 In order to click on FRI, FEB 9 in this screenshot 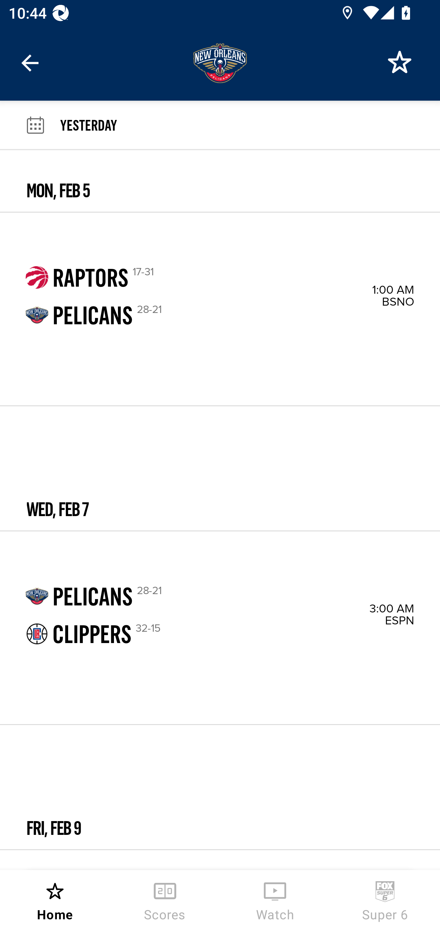, I will do `click(220, 787)`.